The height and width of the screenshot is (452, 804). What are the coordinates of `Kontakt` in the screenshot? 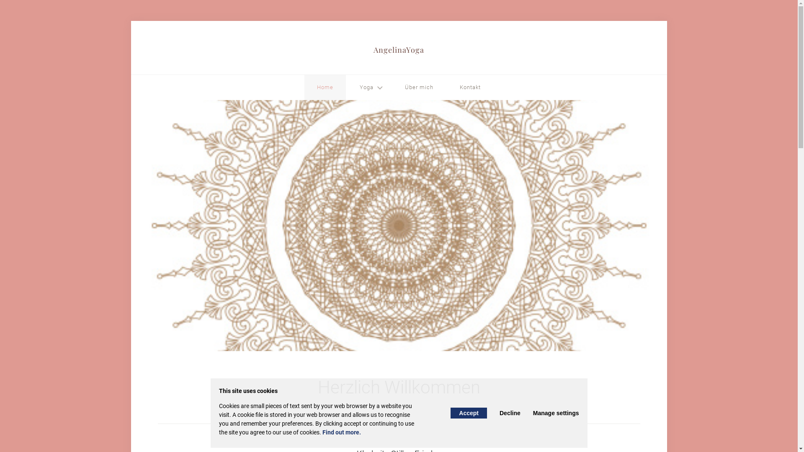 It's located at (470, 87).